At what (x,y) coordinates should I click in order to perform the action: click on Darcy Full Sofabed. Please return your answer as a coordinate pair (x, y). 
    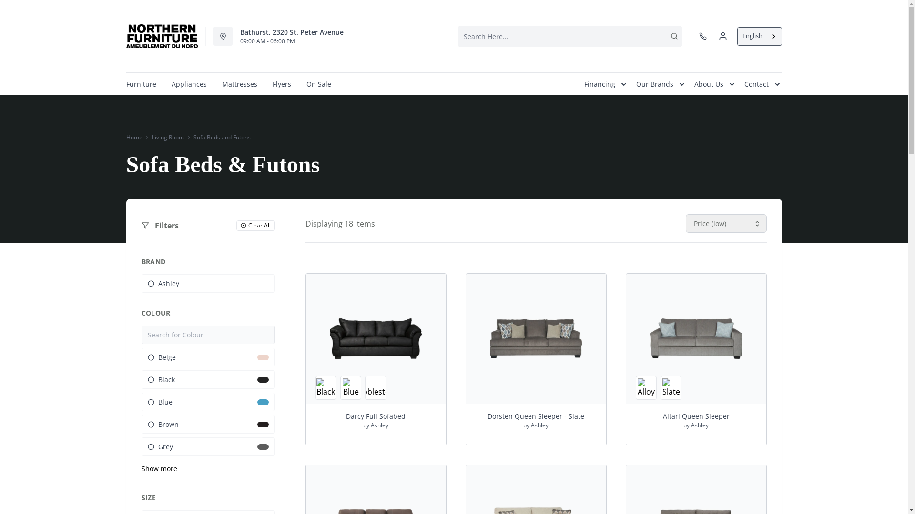
    Looking at the image, I should click on (376, 416).